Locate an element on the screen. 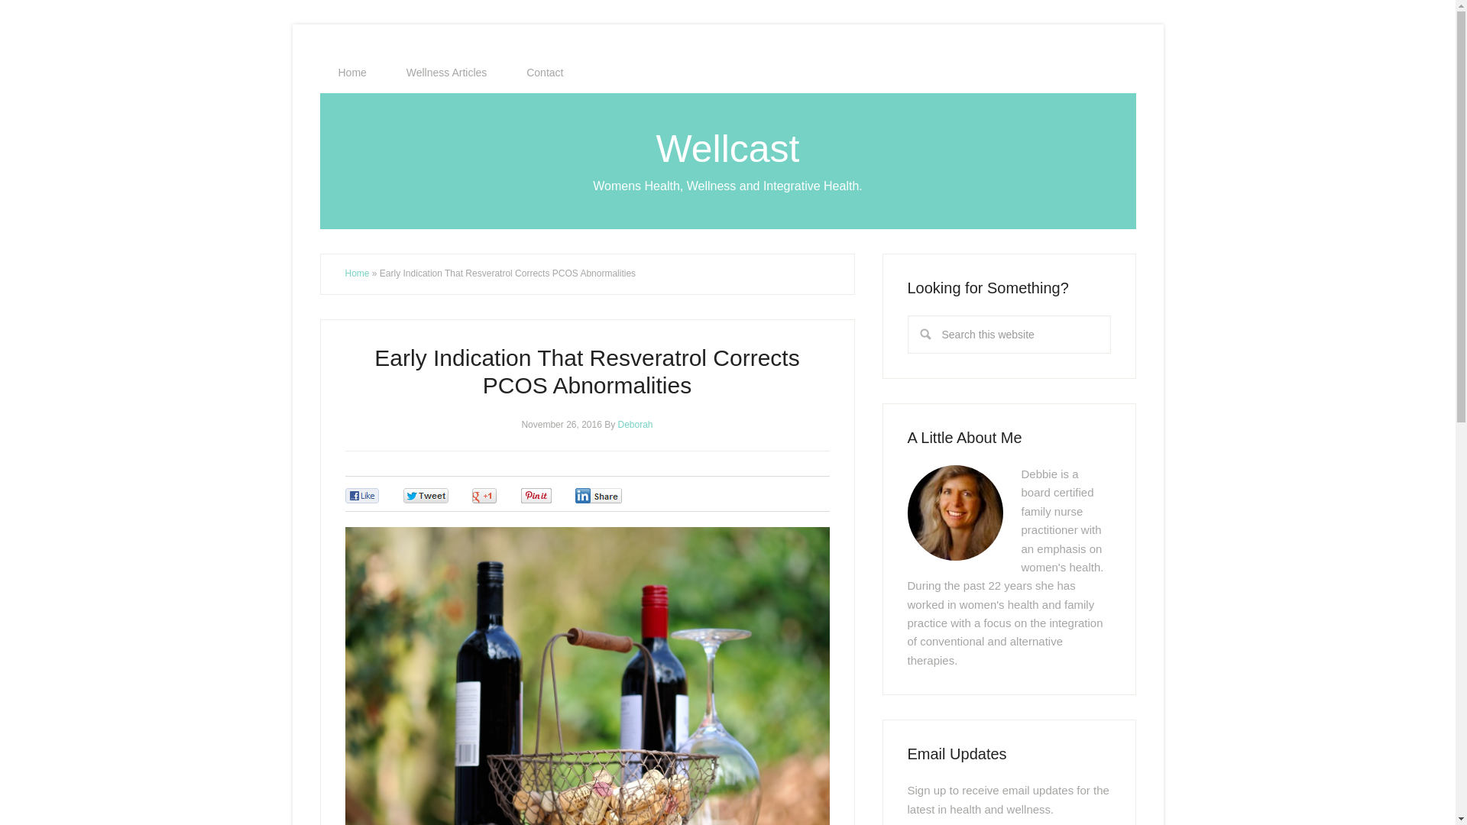  Wellness Articles is located at coordinates (447, 73).